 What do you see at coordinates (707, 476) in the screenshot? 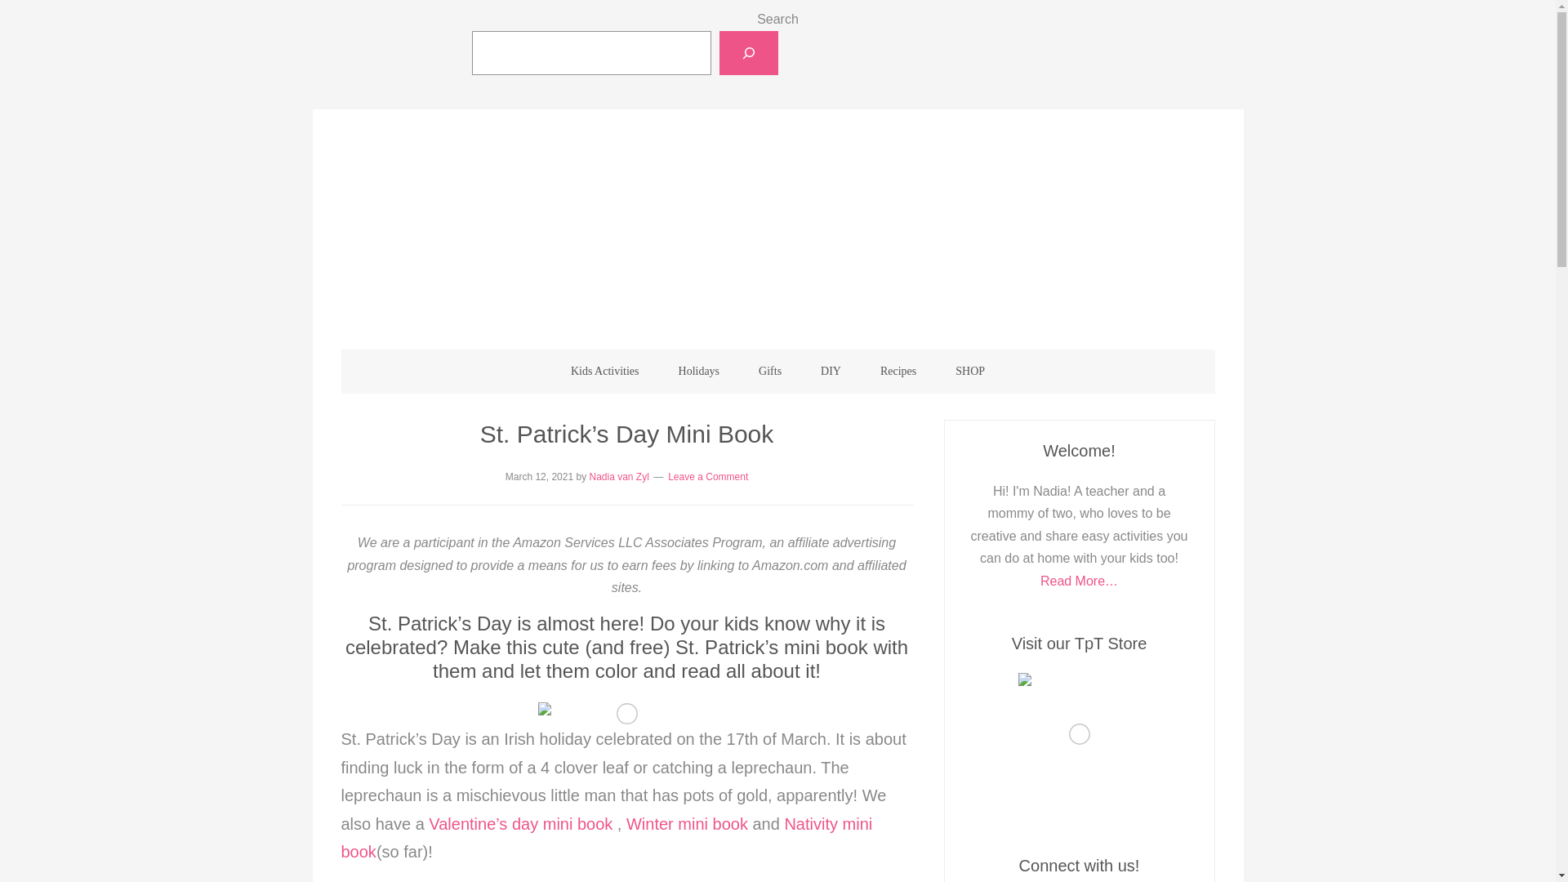
I see `Leave a Comment` at bounding box center [707, 476].